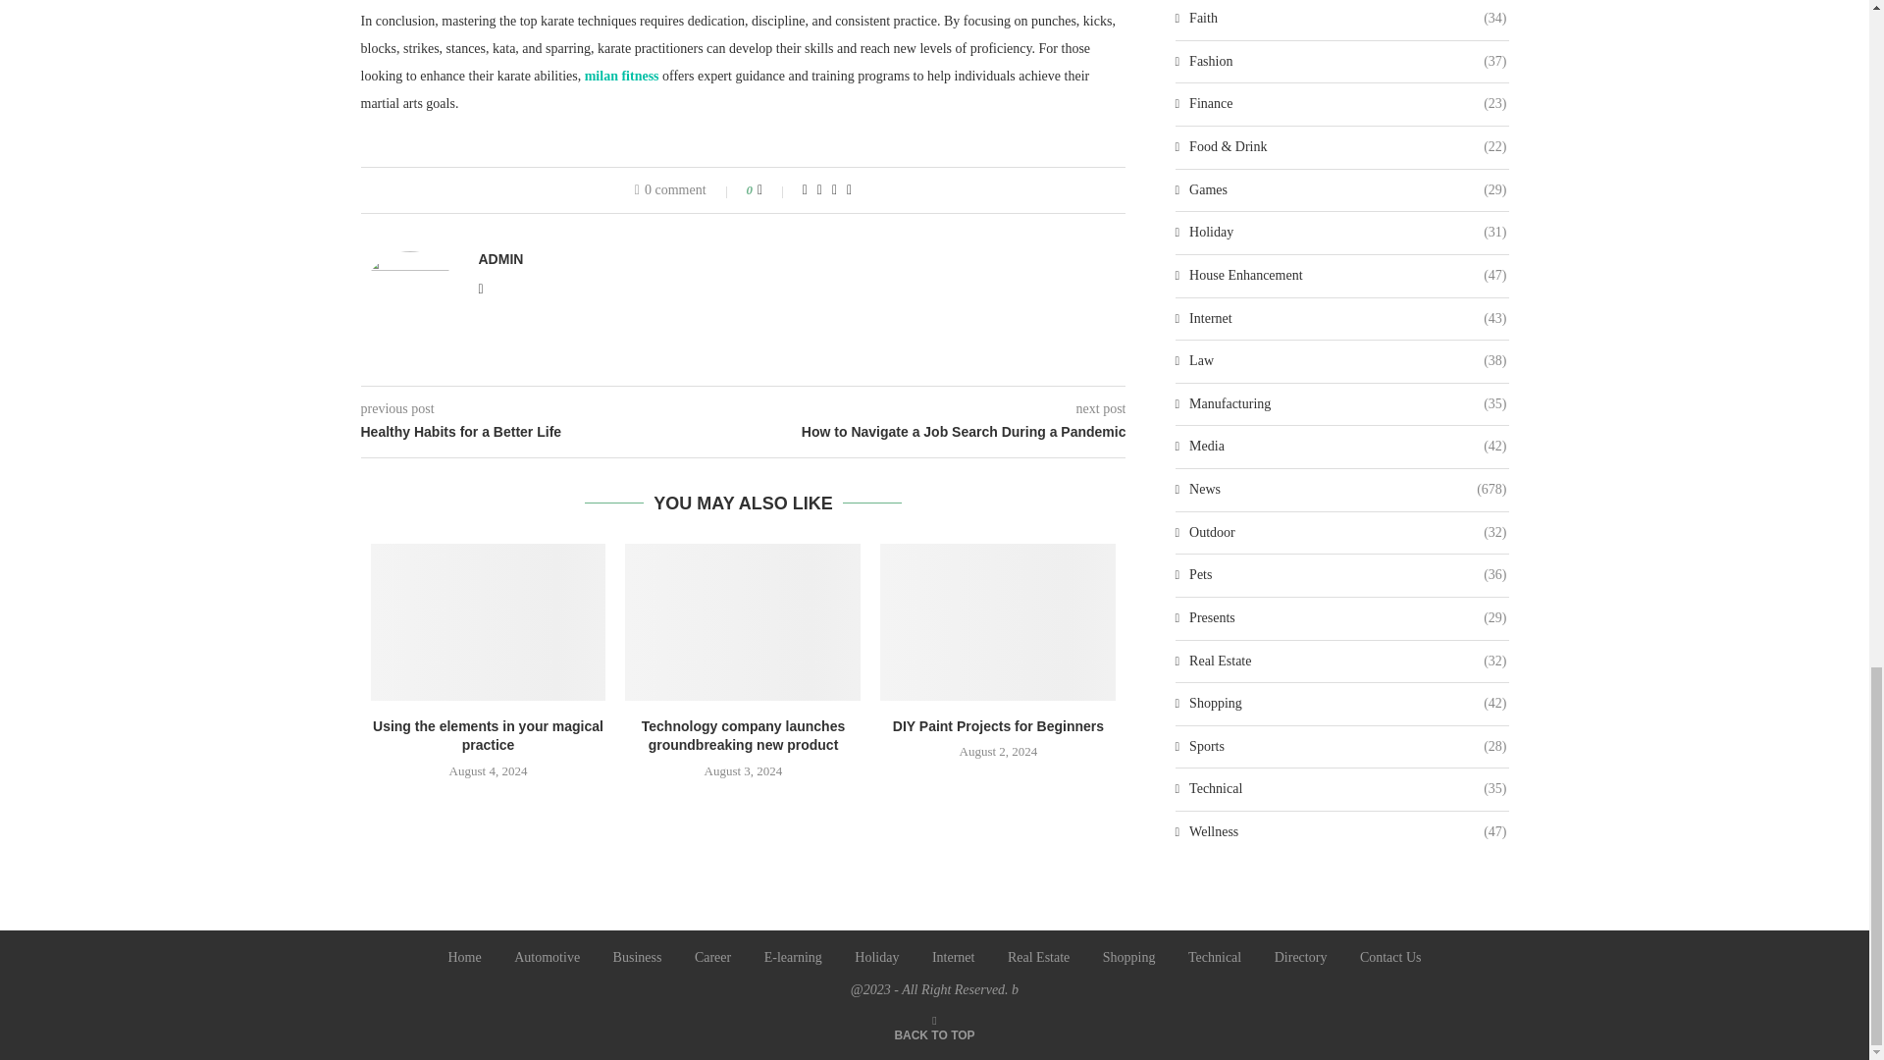  I want to click on Using the elements in your magical practice, so click(489, 622).